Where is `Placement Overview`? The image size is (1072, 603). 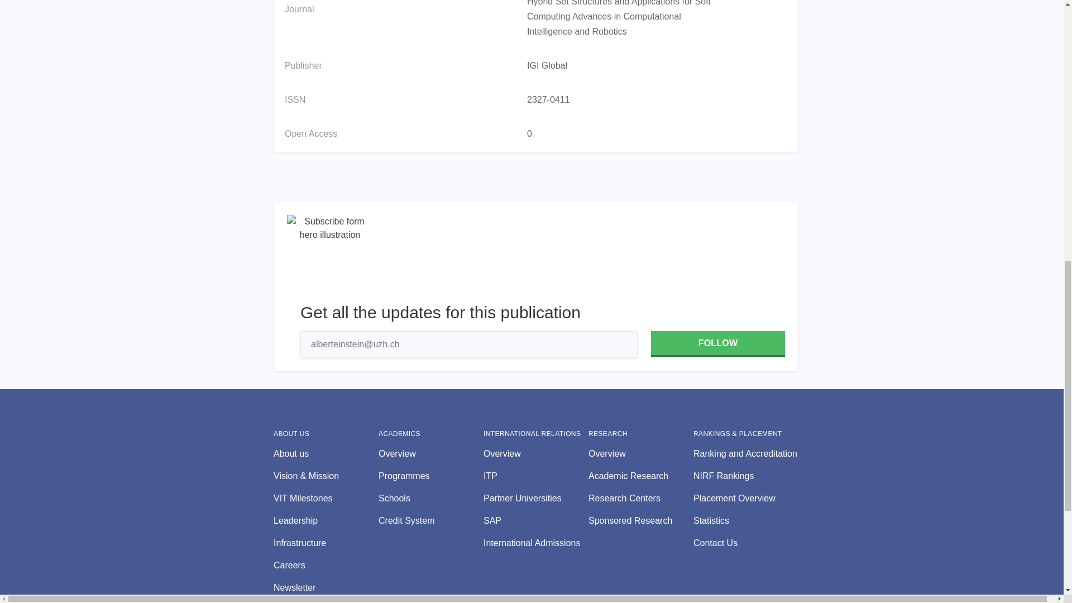 Placement Overview is located at coordinates (746, 499).